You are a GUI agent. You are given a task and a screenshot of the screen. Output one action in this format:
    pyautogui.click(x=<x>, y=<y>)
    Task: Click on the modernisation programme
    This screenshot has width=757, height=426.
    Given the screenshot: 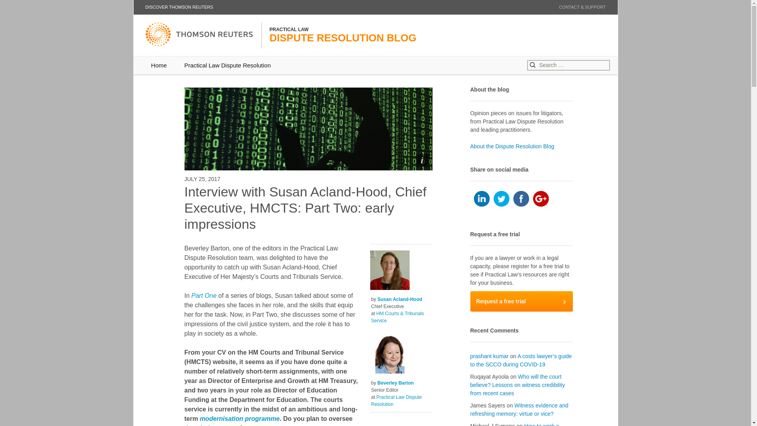 What is the action you would take?
    pyautogui.click(x=179, y=7)
    